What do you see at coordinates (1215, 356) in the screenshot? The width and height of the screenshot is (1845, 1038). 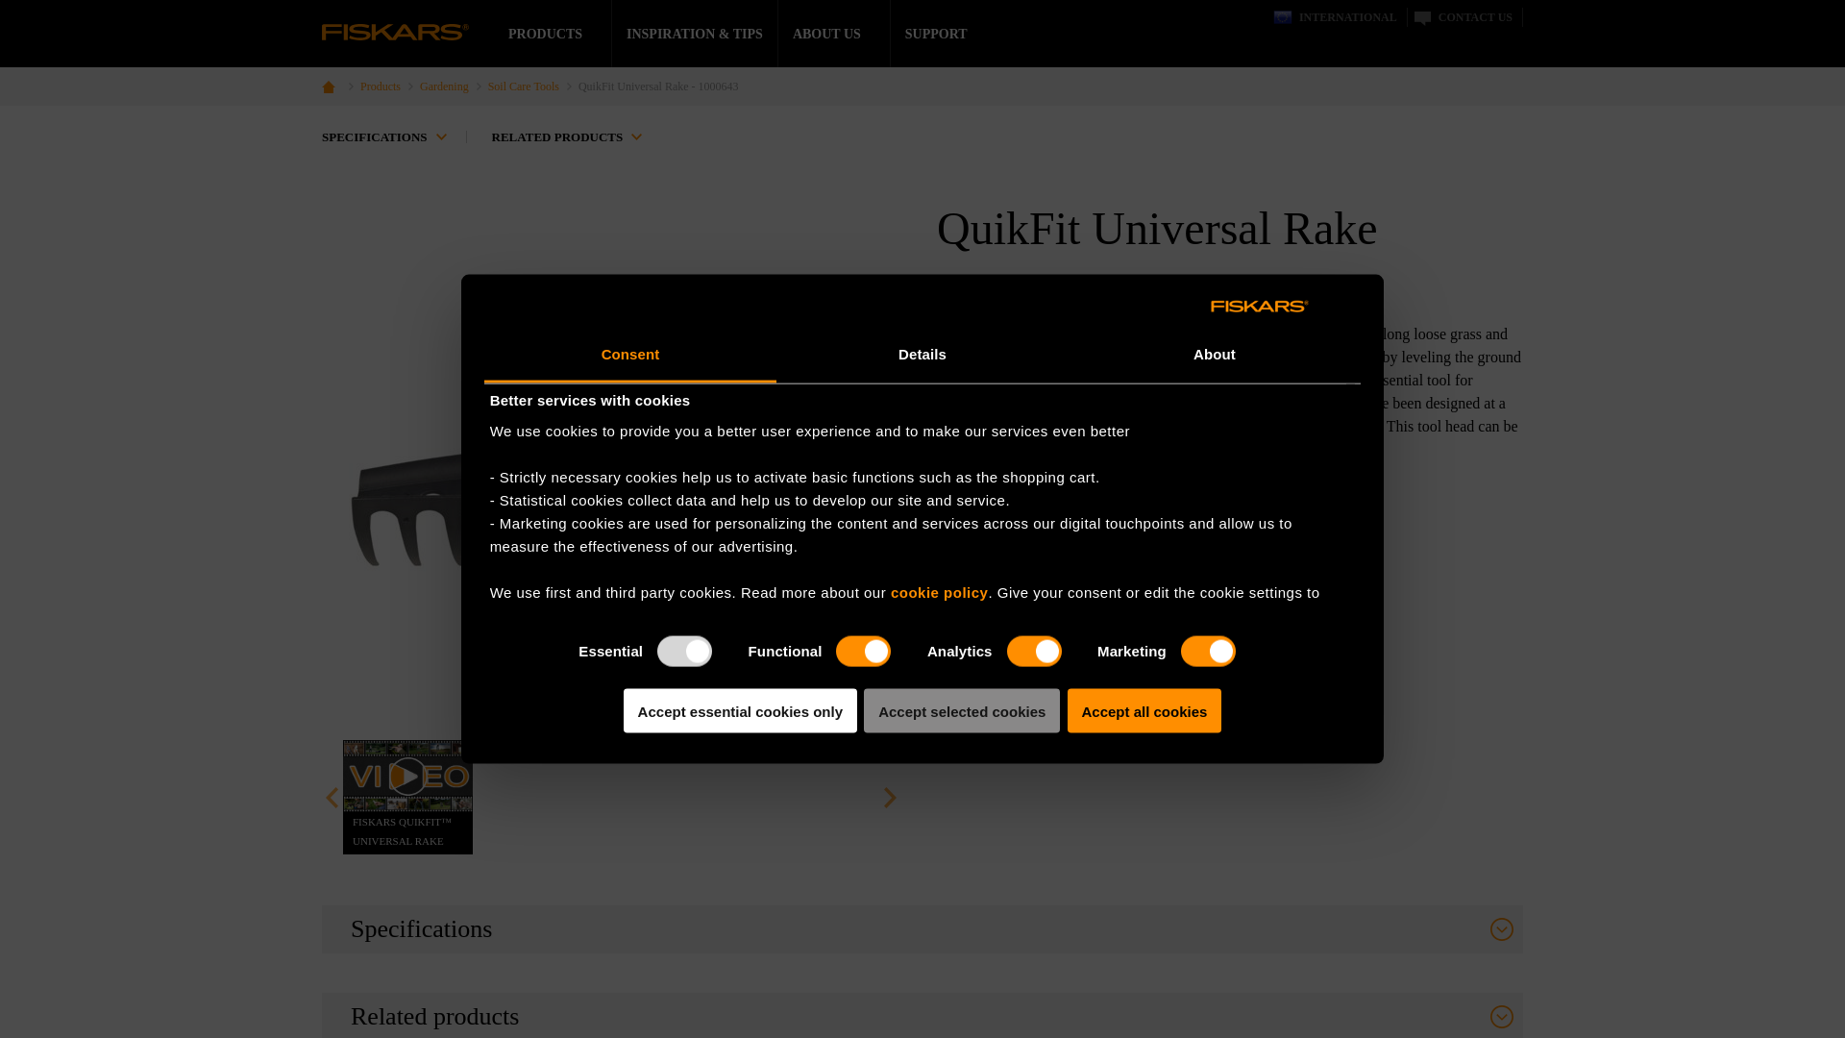 I see `About` at bounding box center [1215, 356].